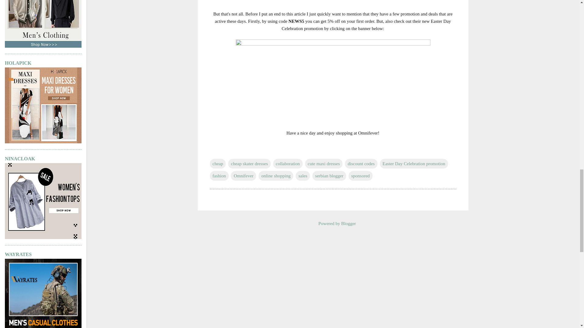 The width and height of the screenshot is (584, 328). What do you see at coordinates (288, 163) in the screenshot?
I see `collaboration` at bounding box center [288, 163].